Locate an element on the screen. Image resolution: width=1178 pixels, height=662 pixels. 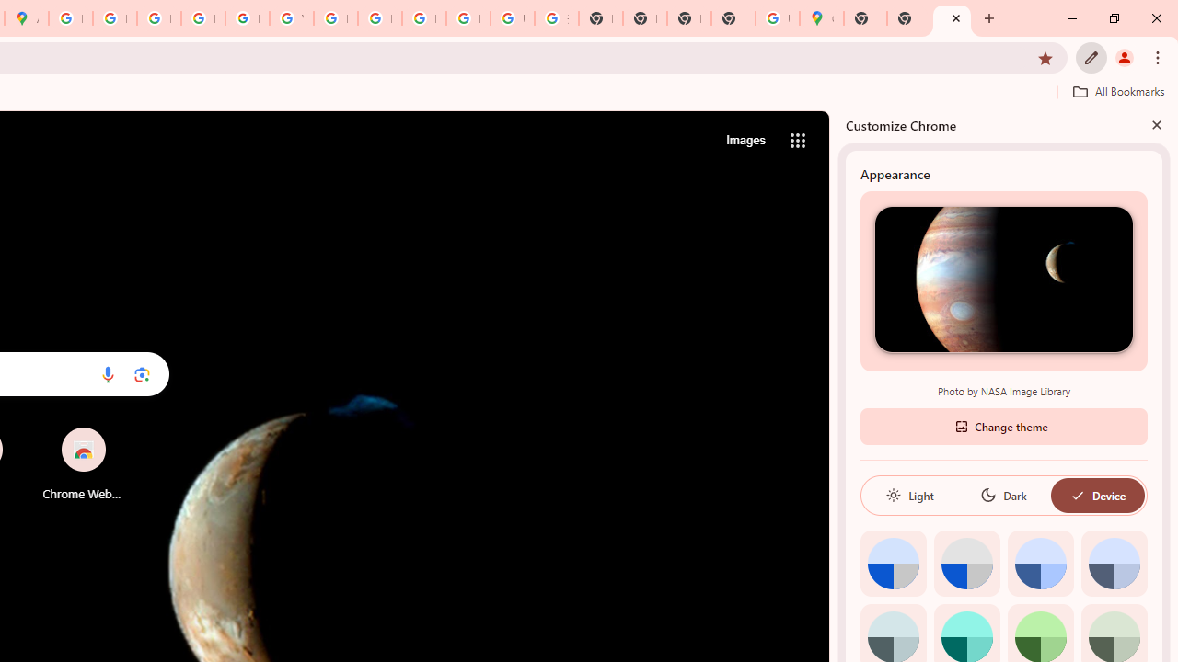
Grey default color is located at coordinates (966, 563).